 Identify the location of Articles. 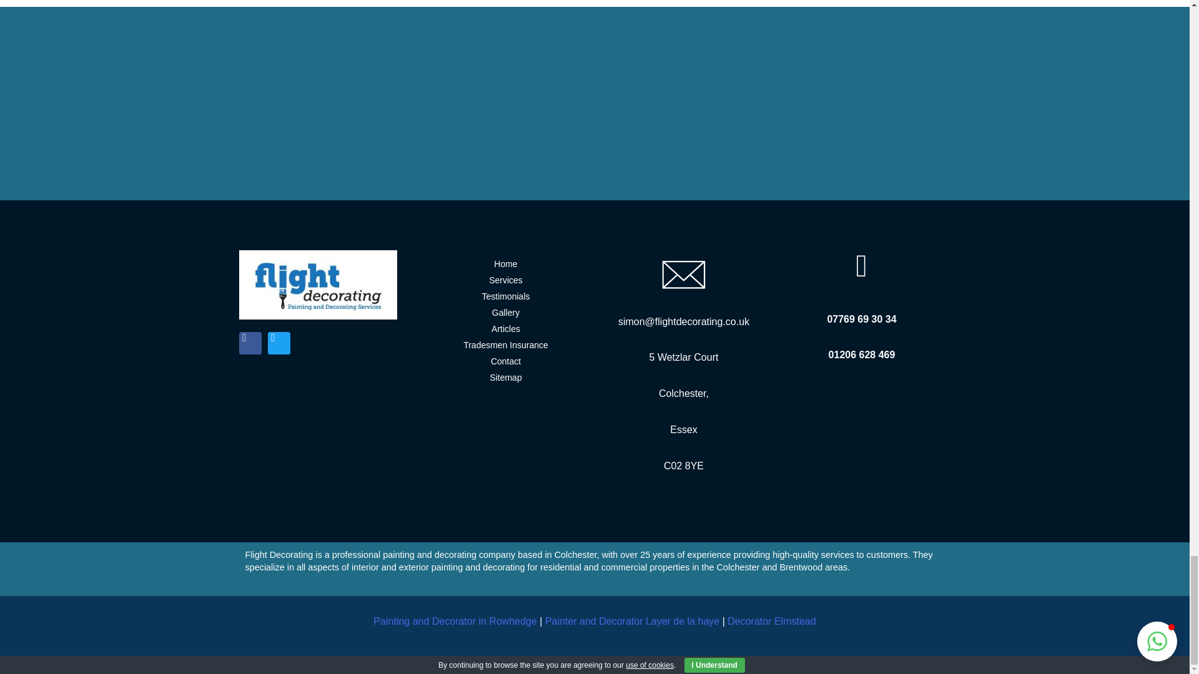
(506, 330).